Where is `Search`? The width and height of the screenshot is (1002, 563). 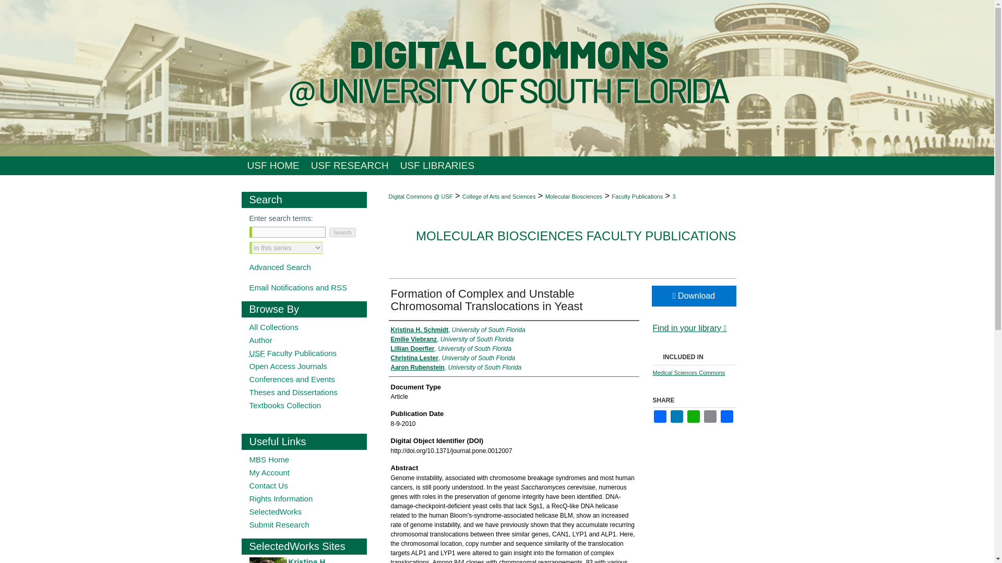
Search is located at coordinates (342, 232).